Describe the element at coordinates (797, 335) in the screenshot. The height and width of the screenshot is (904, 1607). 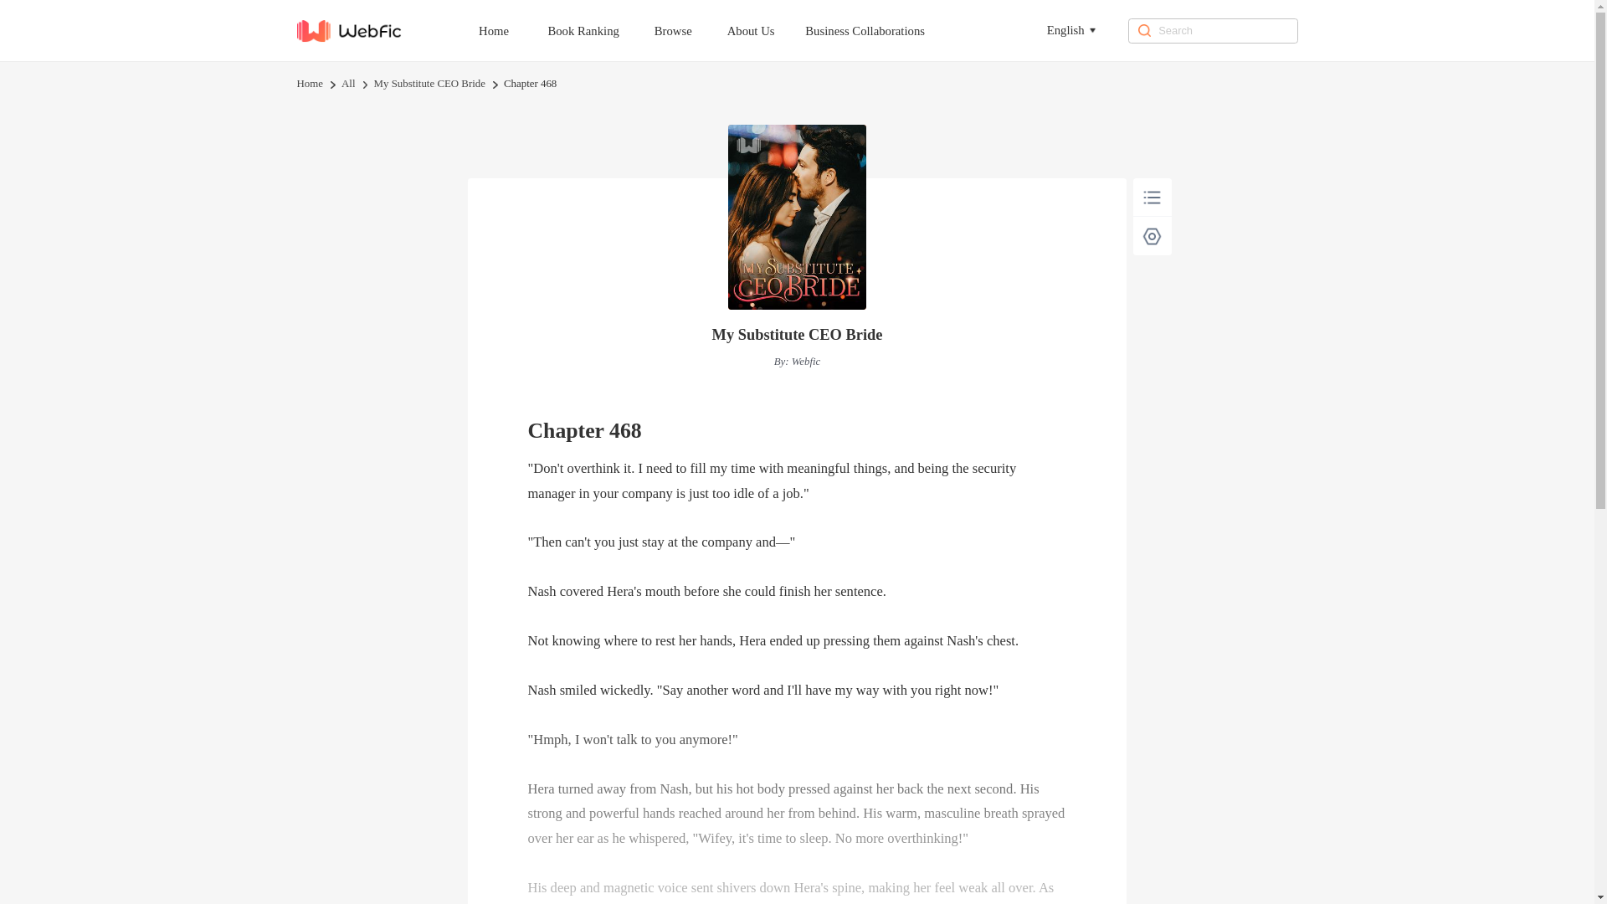
I see `My Substitute CEO Bride` at that location.